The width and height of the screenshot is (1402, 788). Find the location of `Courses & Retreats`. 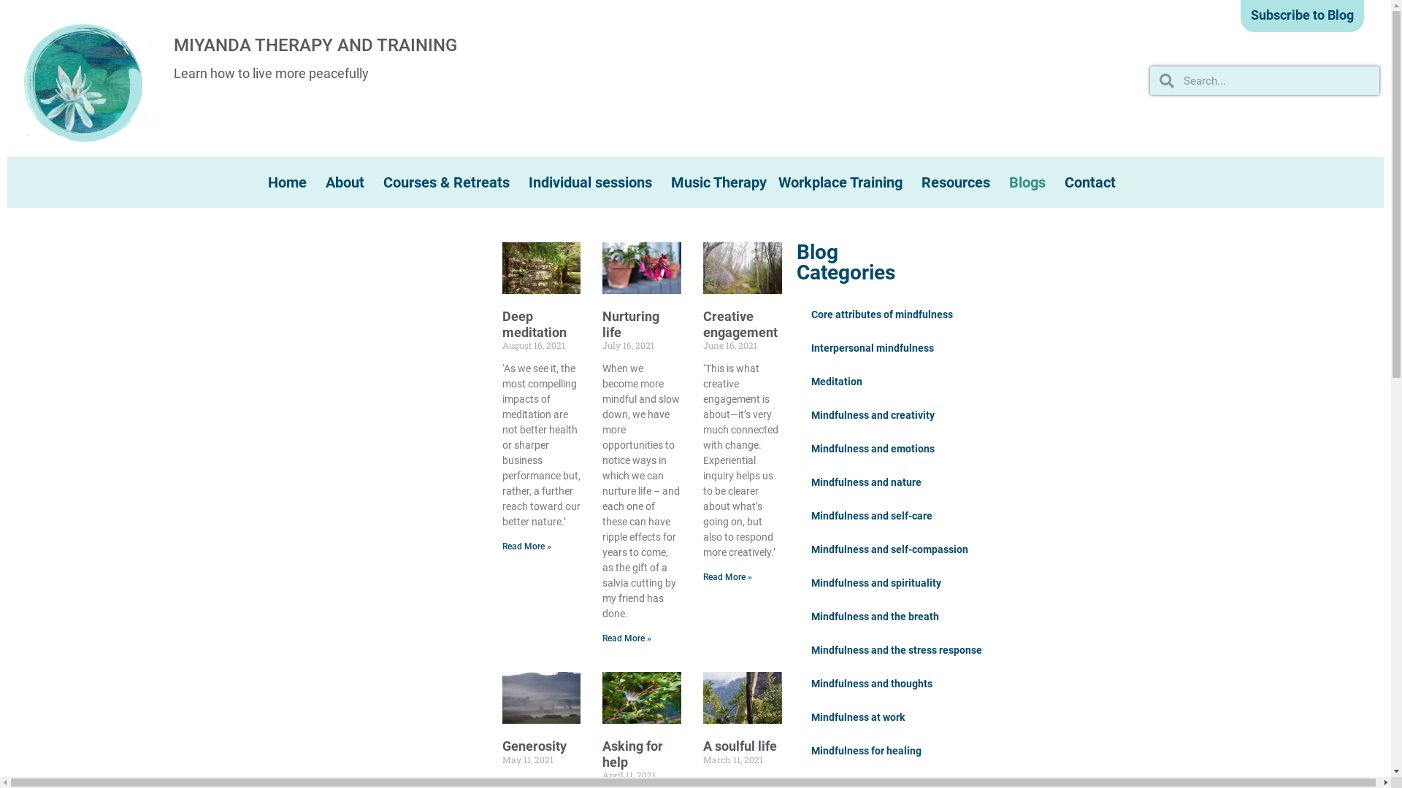

Courses & Retreats is located at coordinates (450, 182).